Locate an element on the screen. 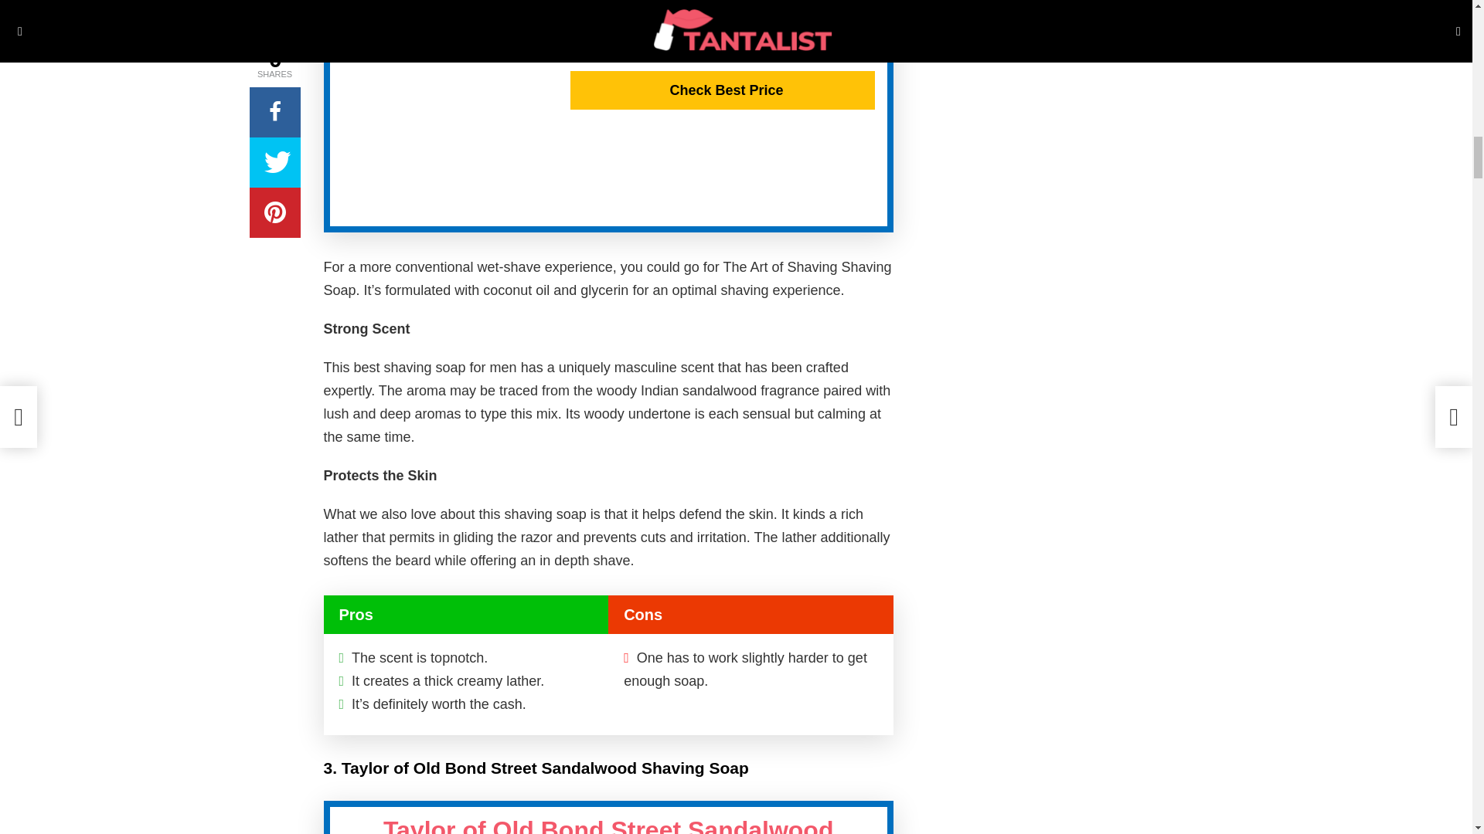 Image resolution: width=1484 pixels, height=834 pixels. Check Best Price is located at coordinates (722, 90).